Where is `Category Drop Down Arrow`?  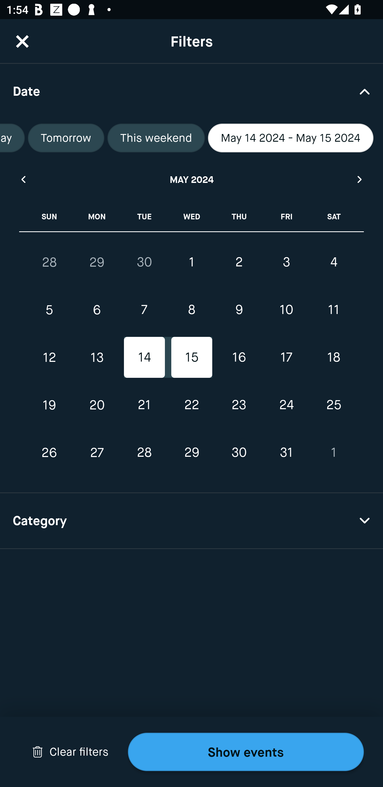 Category Drop Down Arrow is located at coordinates (191, 521).